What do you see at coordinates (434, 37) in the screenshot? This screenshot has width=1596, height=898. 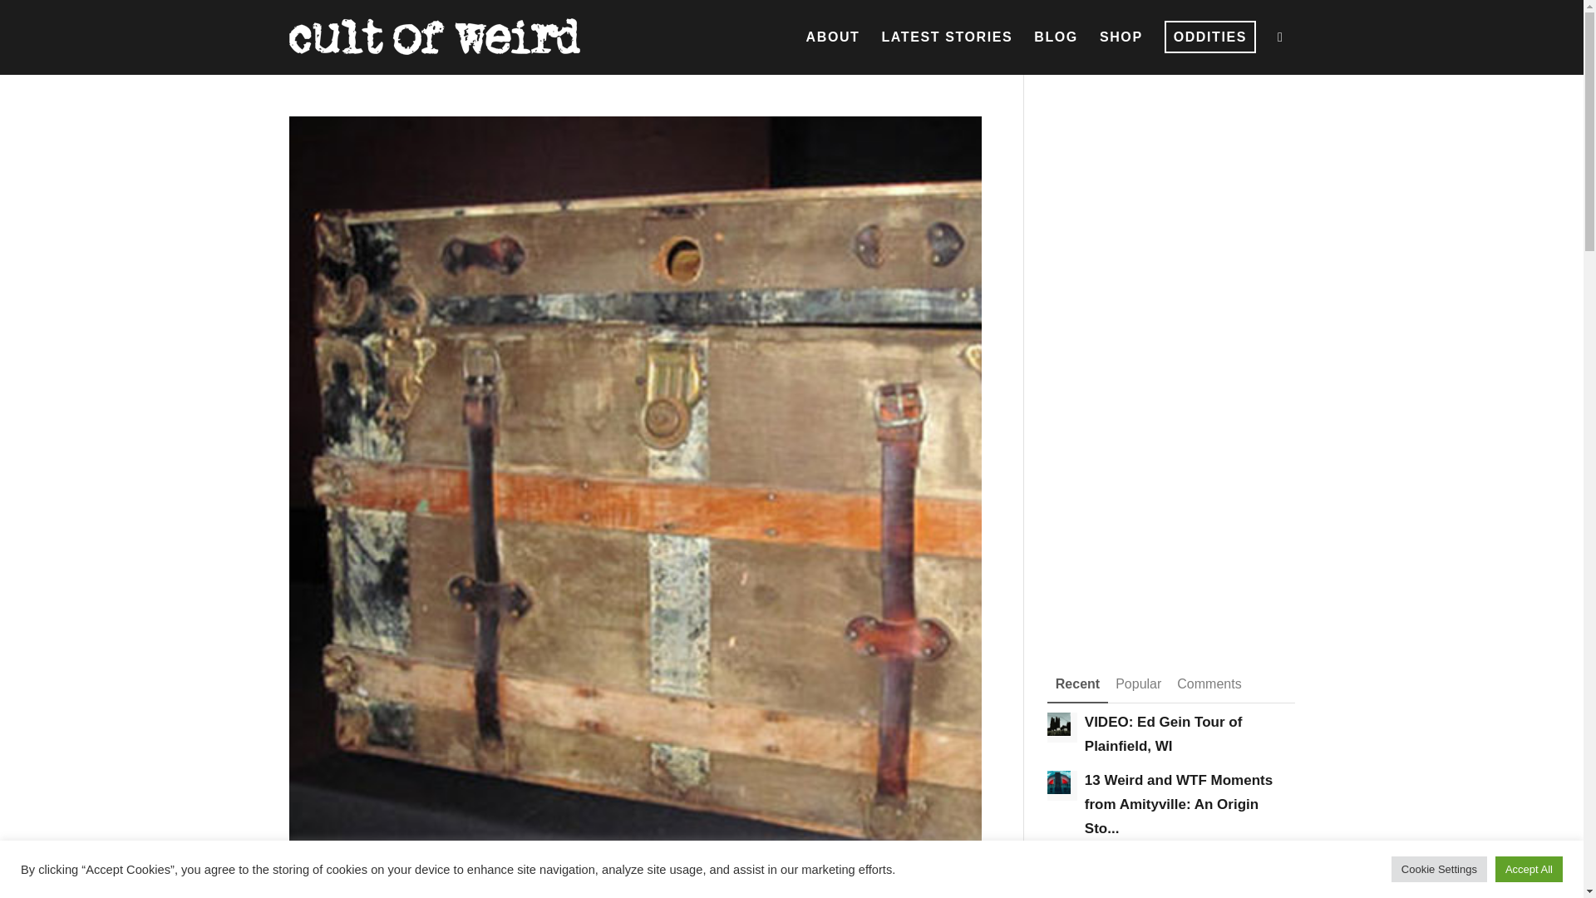 I see `Cult of Weird` at bounding box center [434, 37].